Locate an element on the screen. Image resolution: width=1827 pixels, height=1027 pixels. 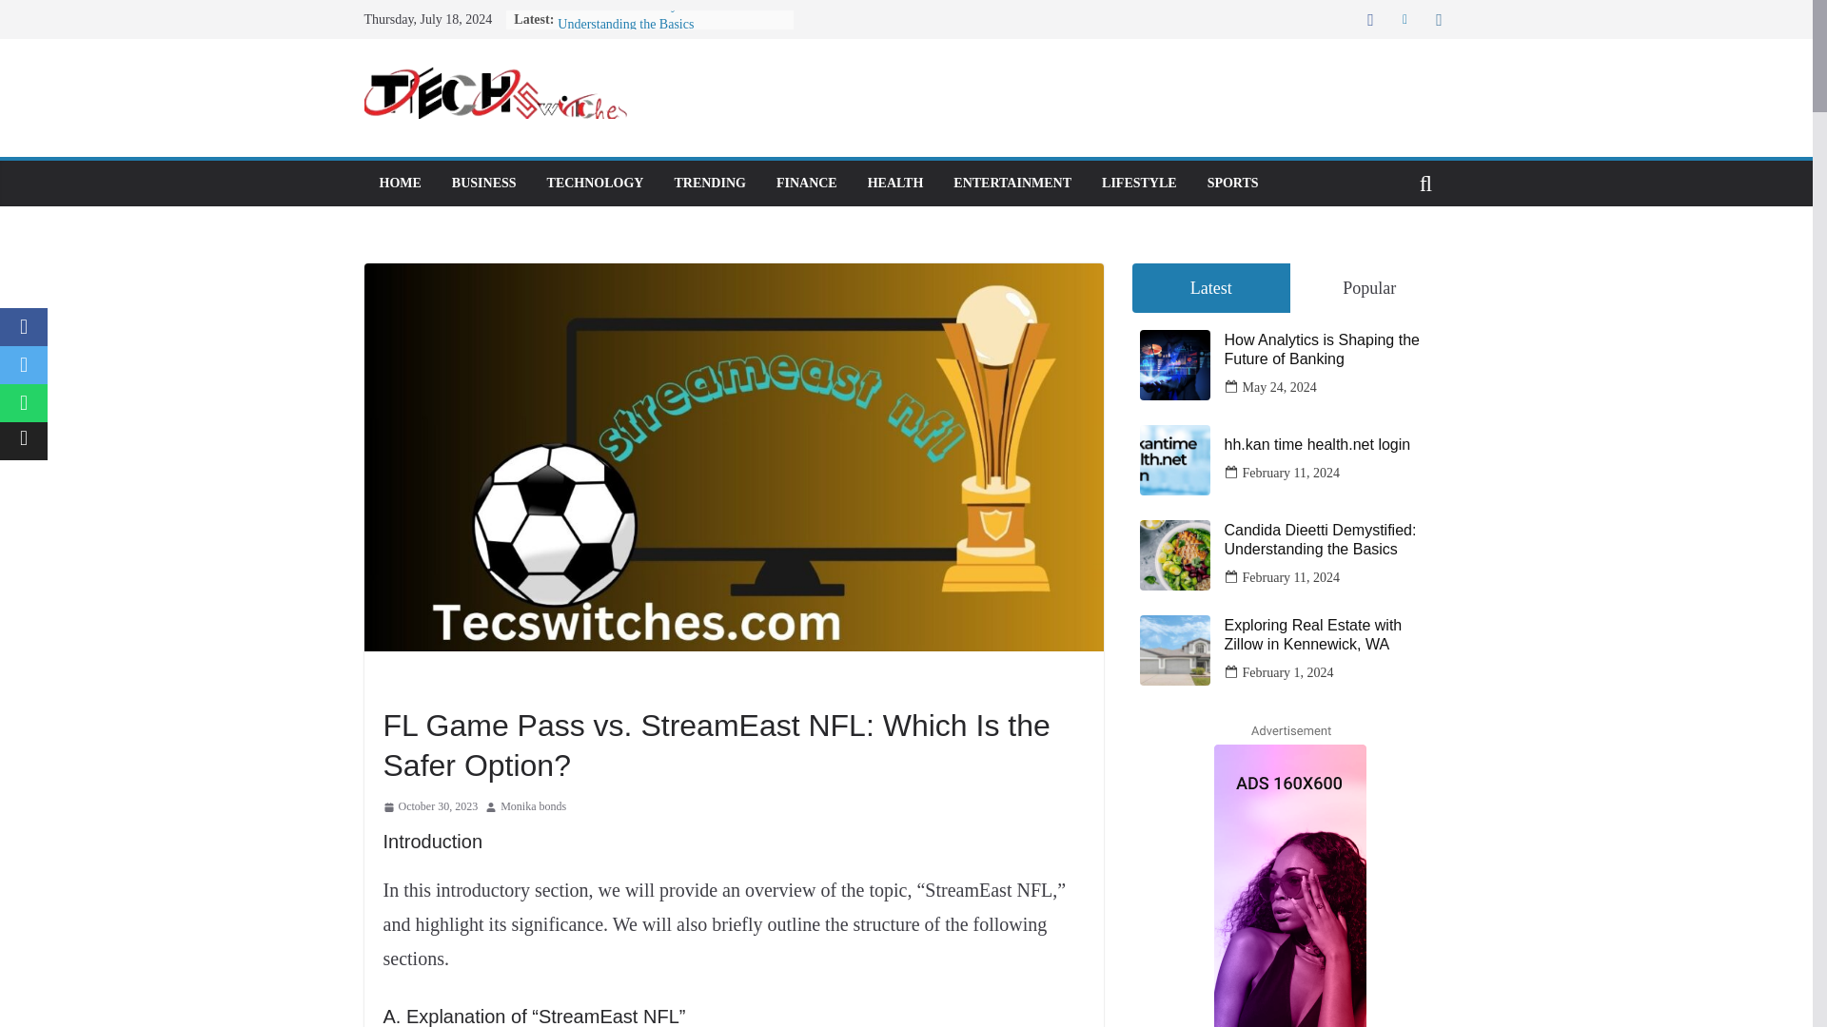
Monika bonds is located at coordinates (533, 806).